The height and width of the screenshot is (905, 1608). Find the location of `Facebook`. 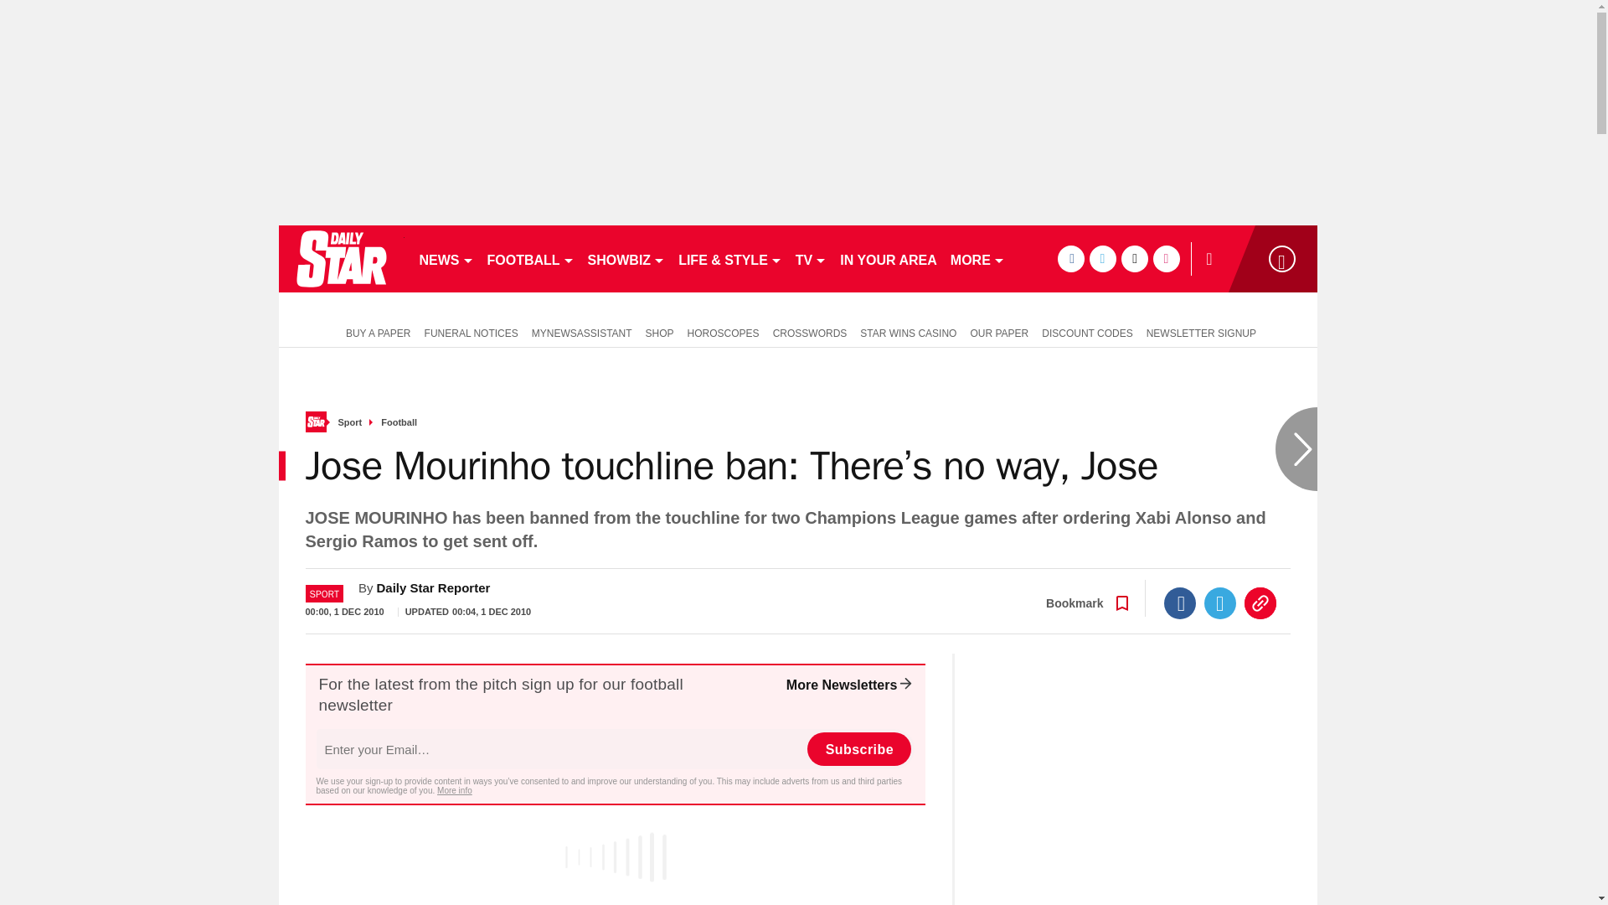

Facebook is located at coordinates (1180, 602).